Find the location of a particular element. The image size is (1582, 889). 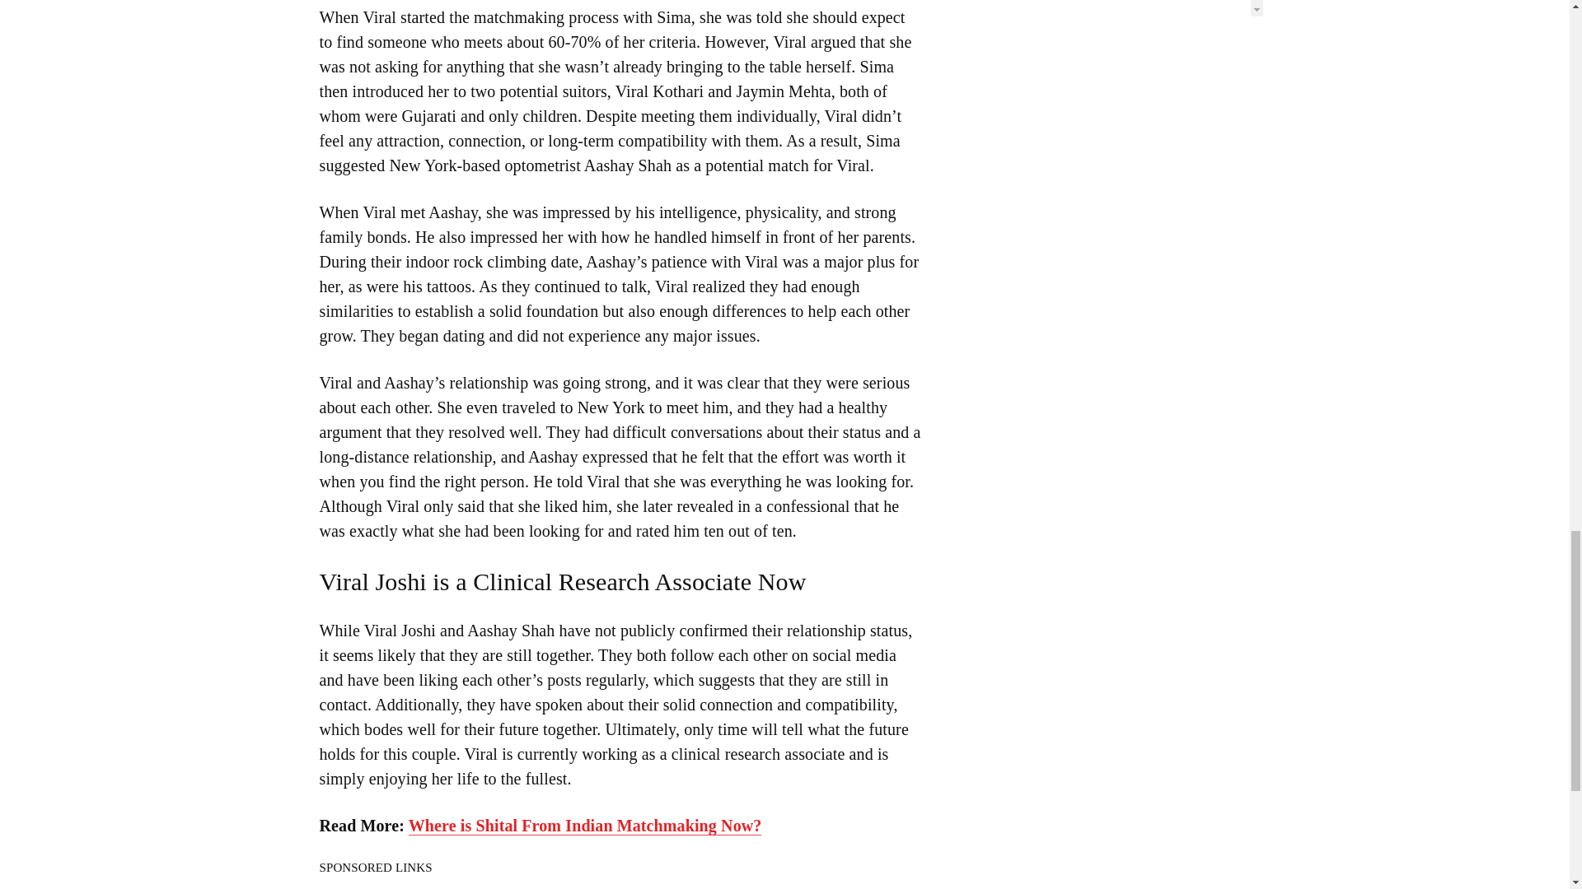

Where is Shital From Indian Matchmaking Now? is located at coordinates (585, 826).